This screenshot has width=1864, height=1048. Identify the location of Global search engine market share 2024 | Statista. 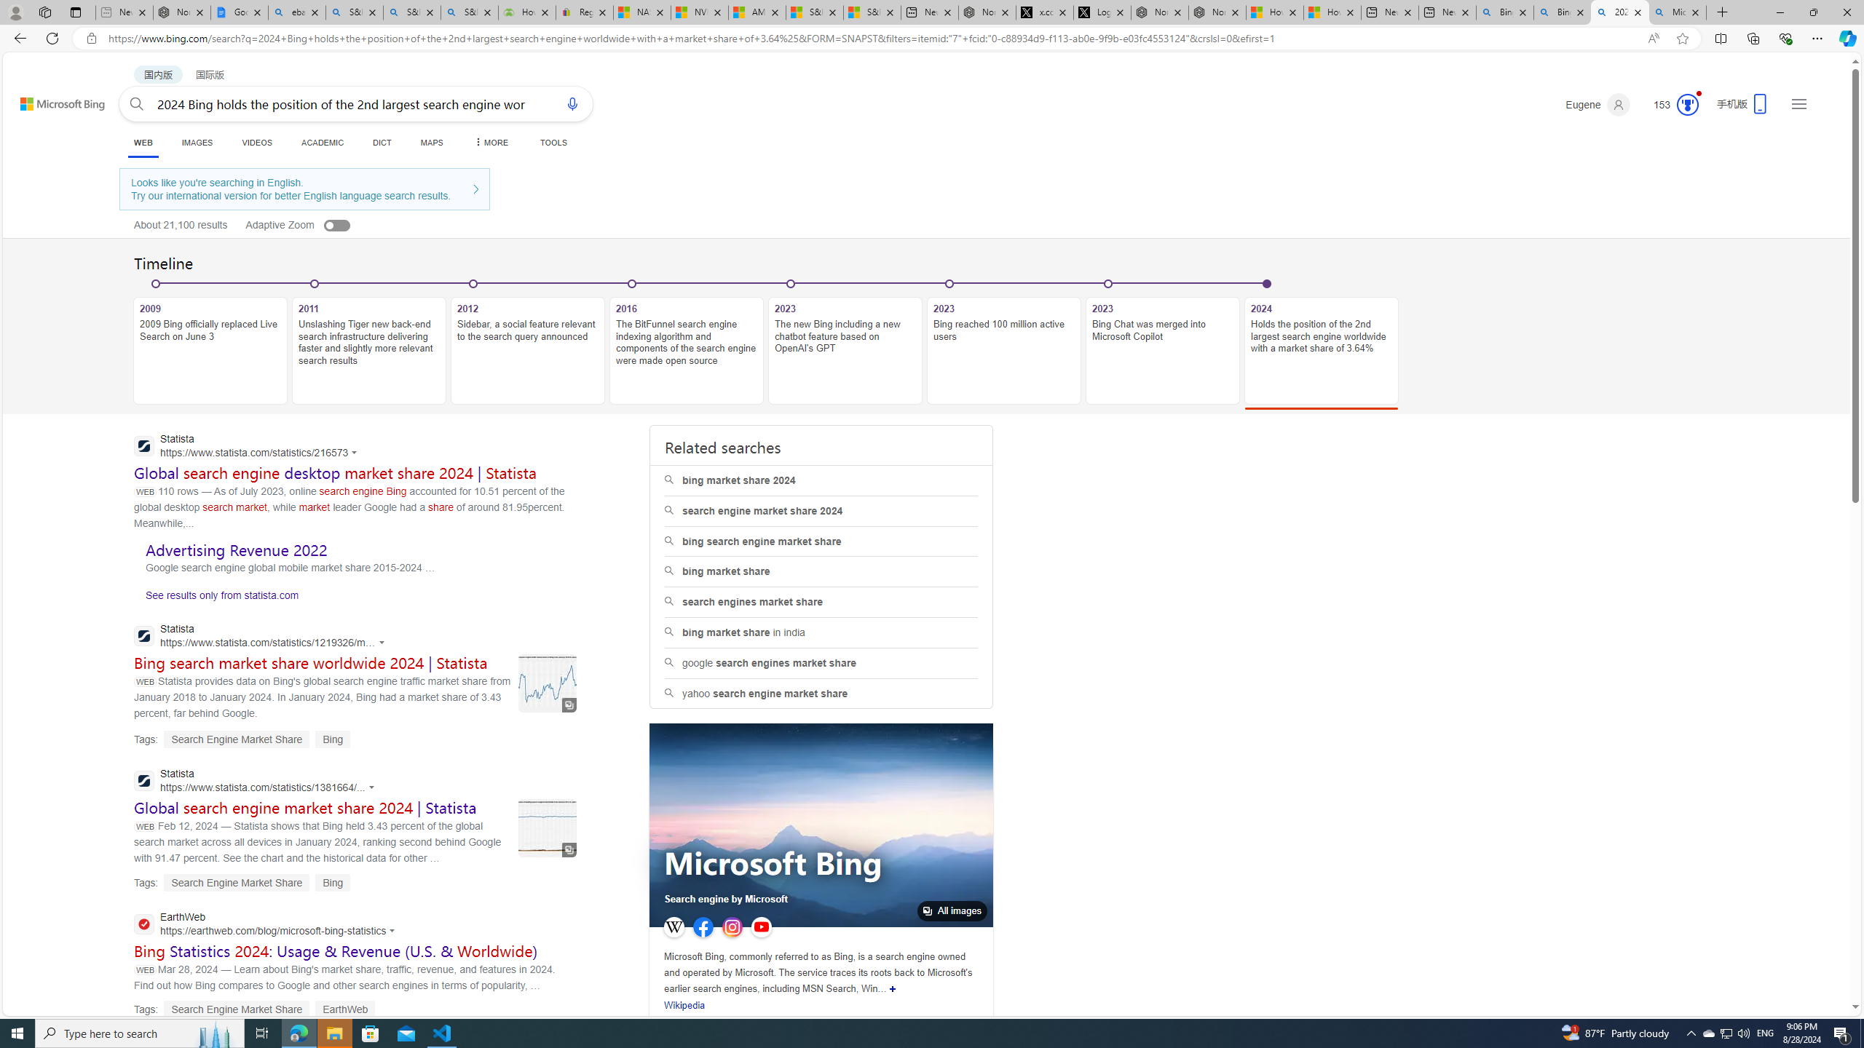
(306, 808).